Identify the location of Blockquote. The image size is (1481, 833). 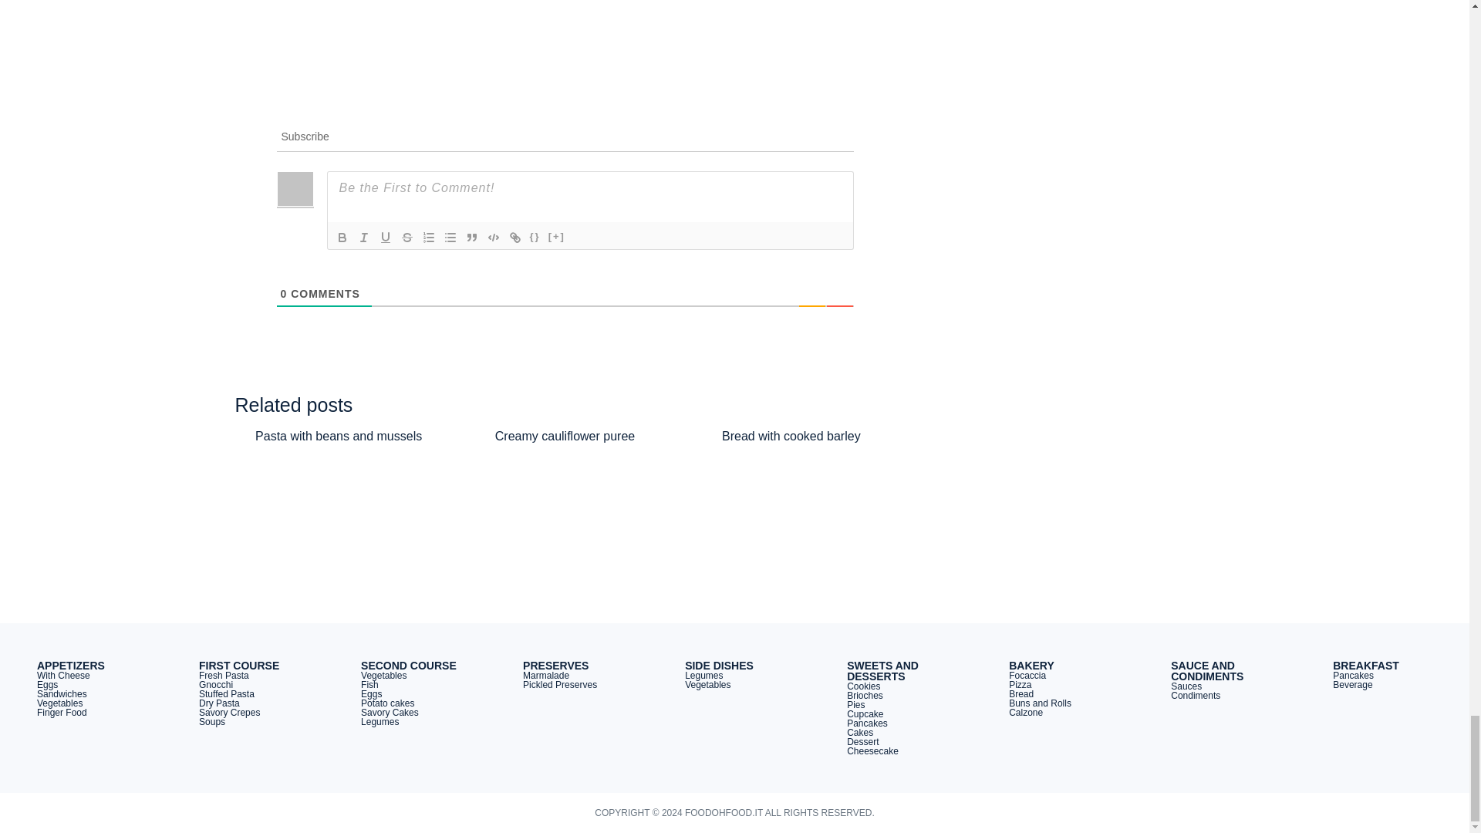
(471, 237).